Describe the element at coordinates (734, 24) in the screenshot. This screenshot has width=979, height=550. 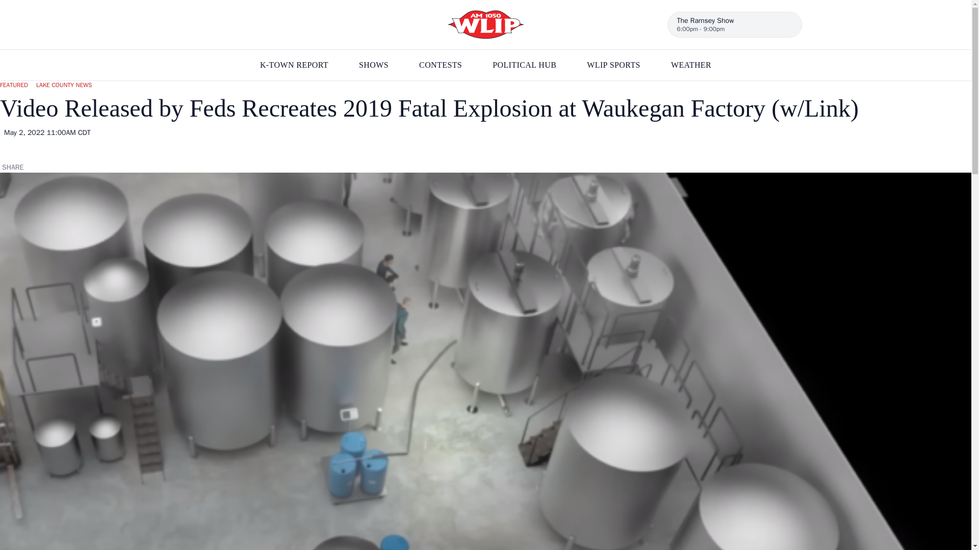
I see `WLIP SPORTS` at that location.